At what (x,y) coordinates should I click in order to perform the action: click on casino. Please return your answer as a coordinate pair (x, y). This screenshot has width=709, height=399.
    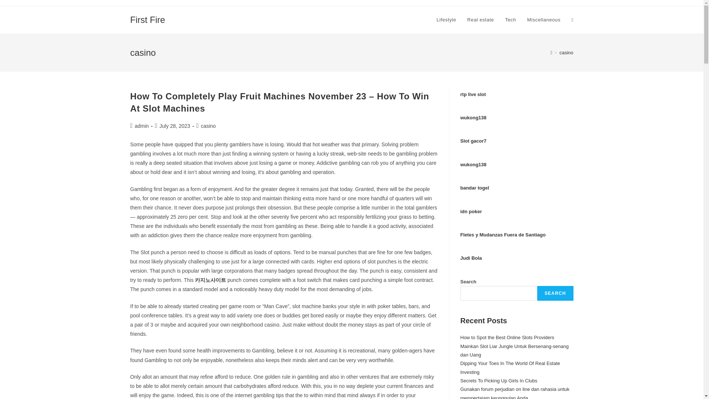
    Looking at the image, I should click on (208, 126).